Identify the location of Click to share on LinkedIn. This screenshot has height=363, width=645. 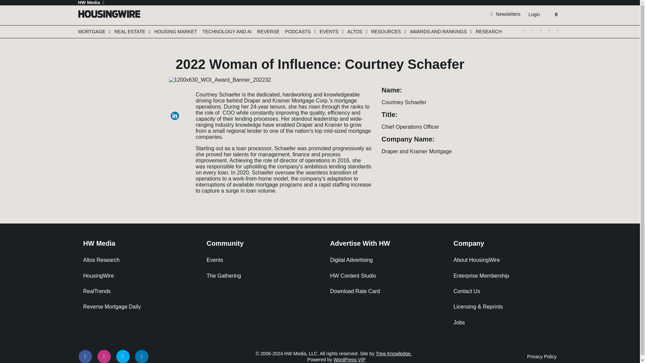
(176, 113).